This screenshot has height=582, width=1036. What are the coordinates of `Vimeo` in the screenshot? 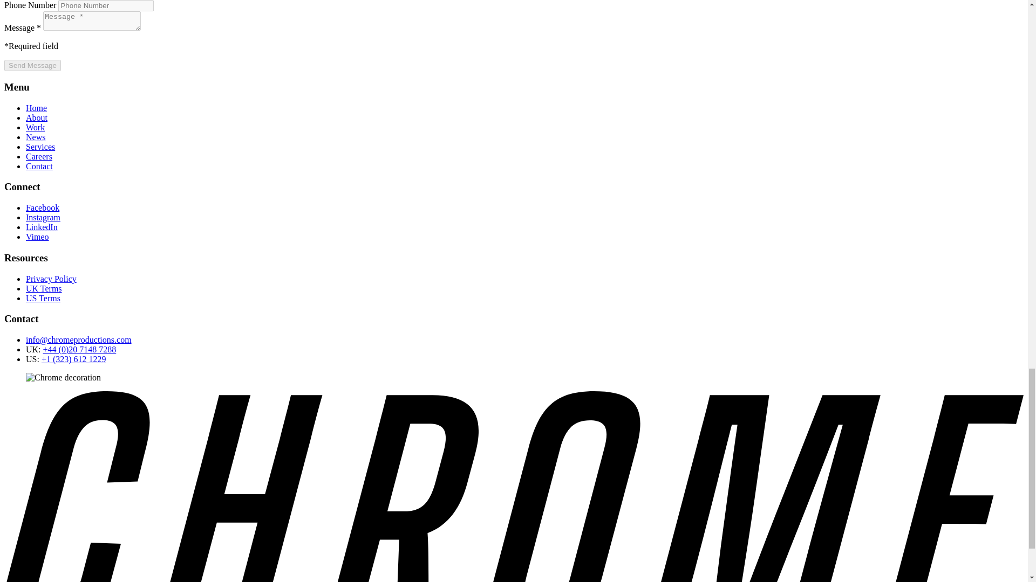 It's located at (37, 237).